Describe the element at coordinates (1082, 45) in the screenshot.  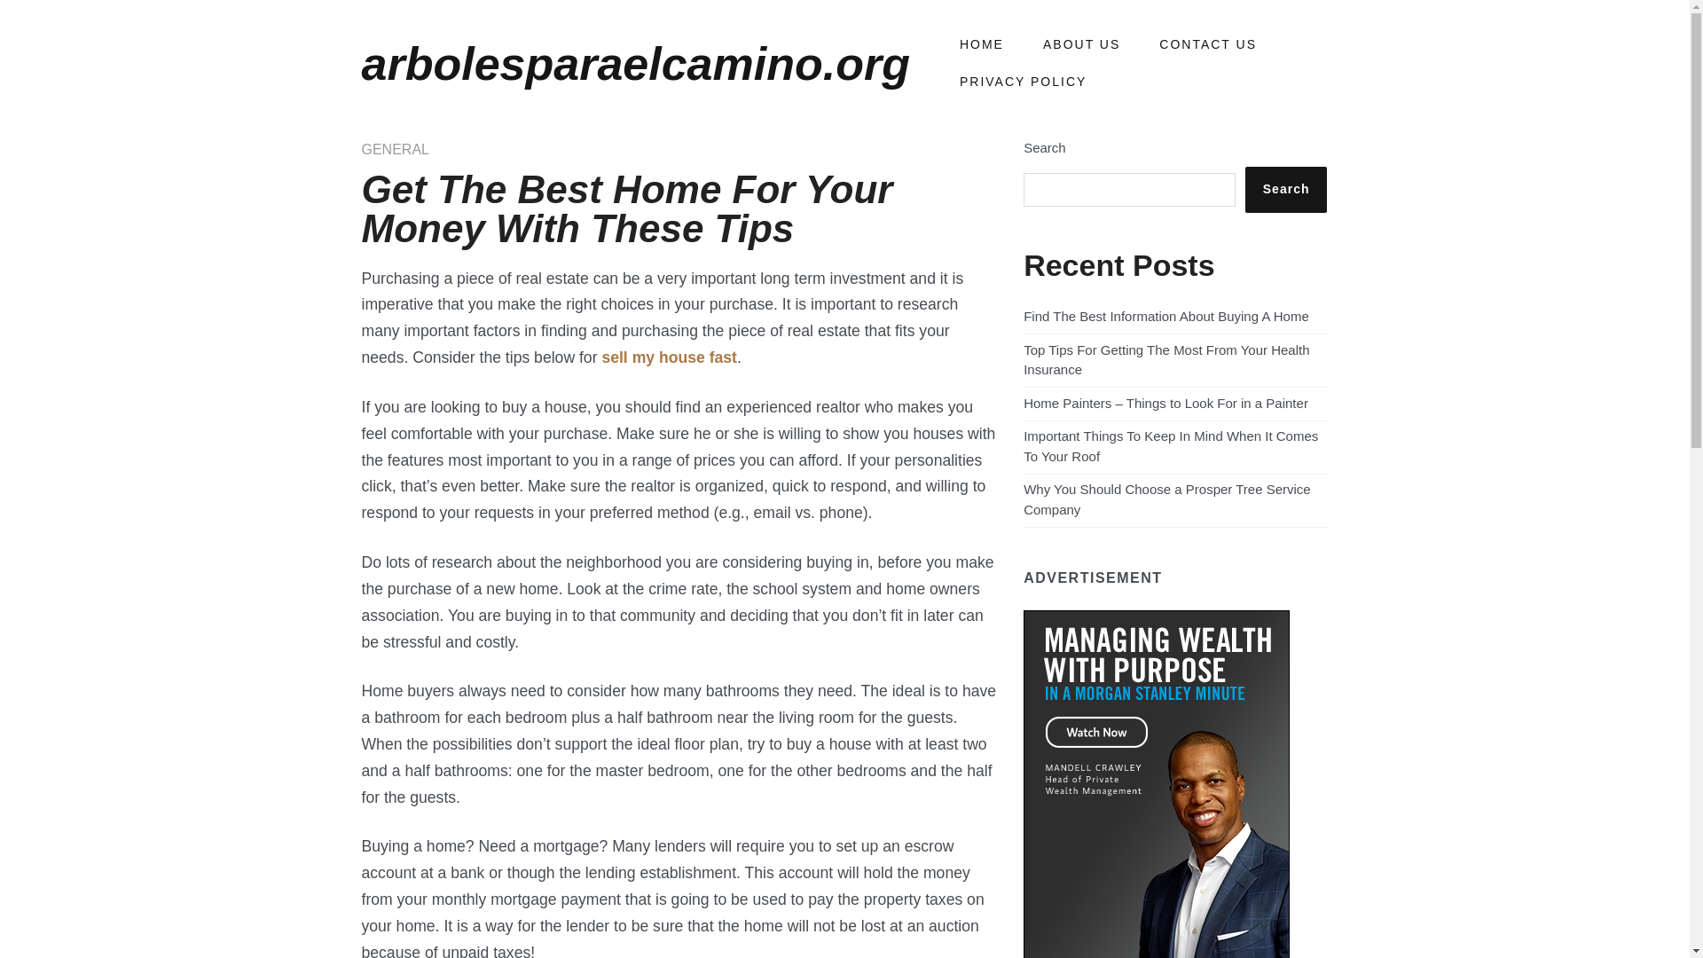
I see `ABOUT US` at that location.